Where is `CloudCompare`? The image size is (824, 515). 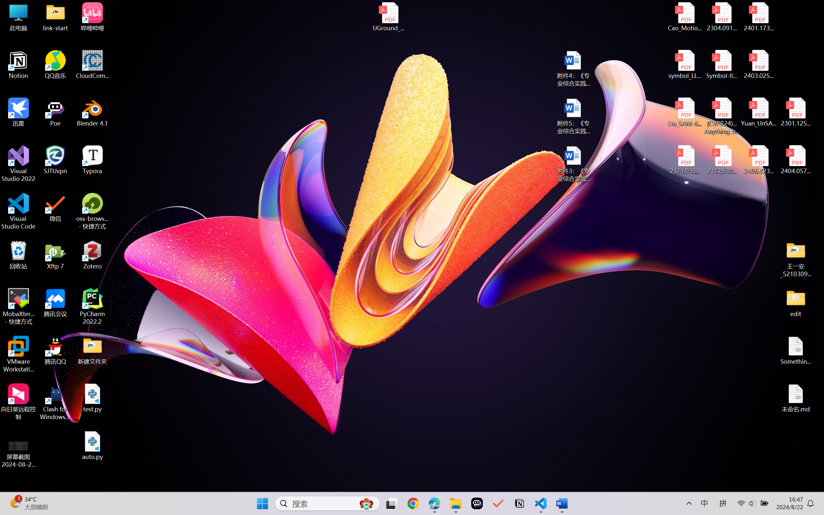
CloudCompare is located at coordinates (93, 65).